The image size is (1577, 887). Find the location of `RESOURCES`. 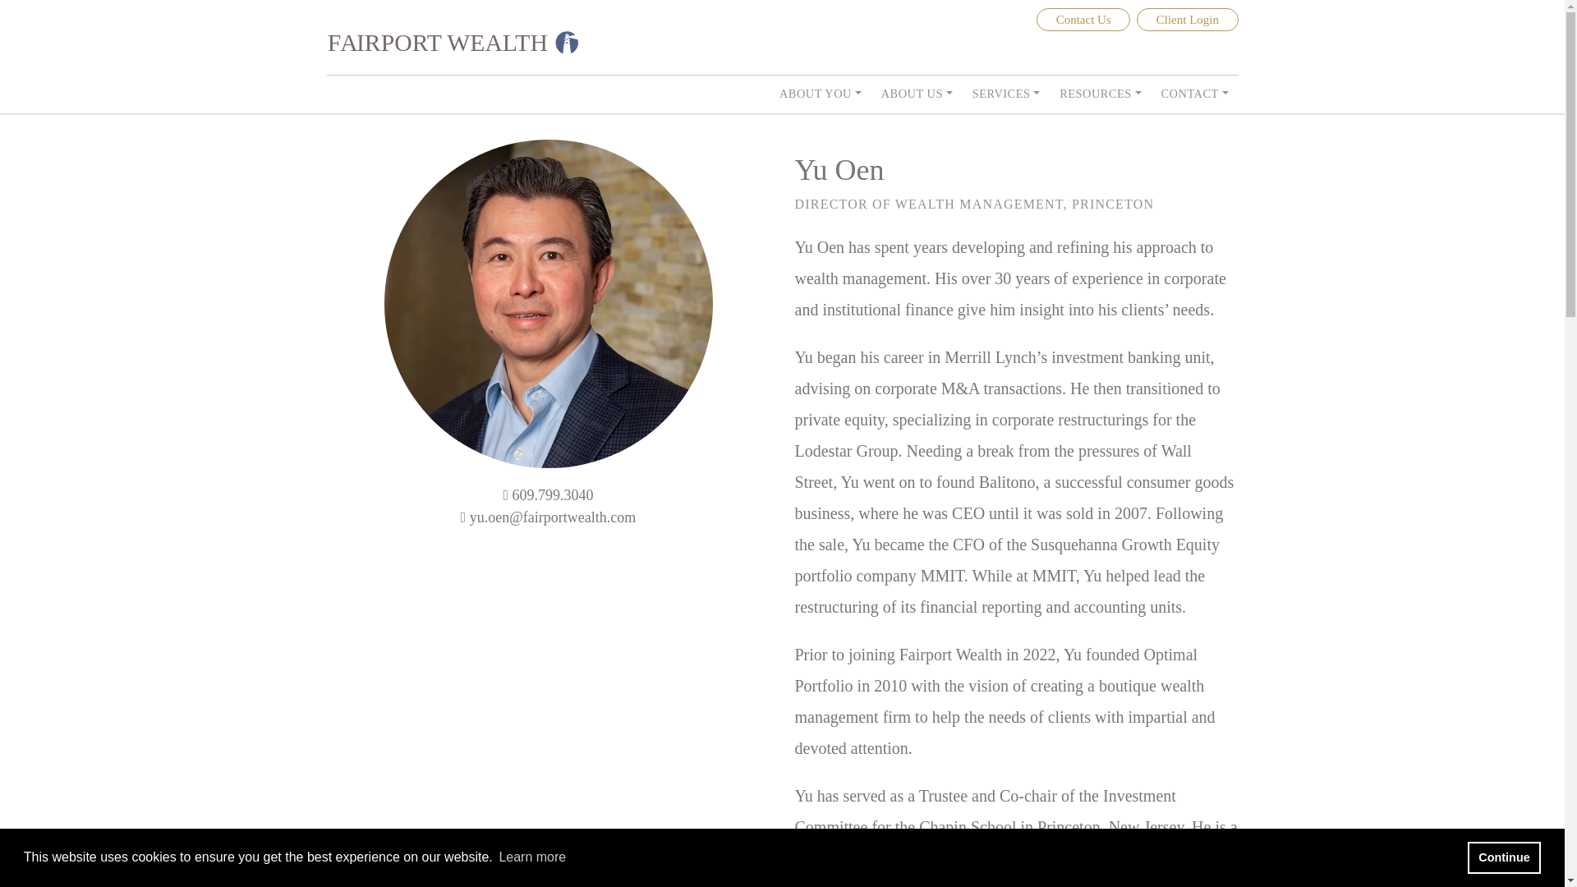

RESOURCES is located at coordinates (1100, 94).